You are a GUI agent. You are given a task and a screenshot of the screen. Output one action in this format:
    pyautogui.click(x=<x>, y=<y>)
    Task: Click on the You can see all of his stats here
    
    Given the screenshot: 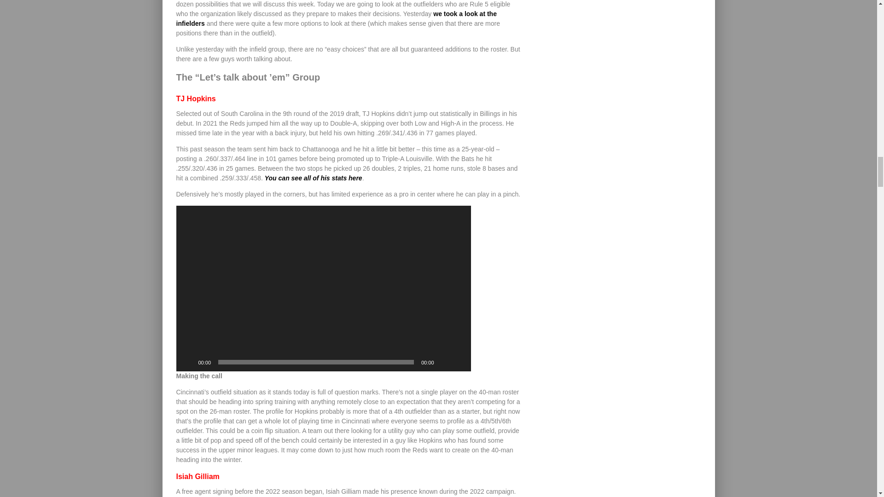 What is the action you would take?
    pyautogui.click(x=313, y=178)
    